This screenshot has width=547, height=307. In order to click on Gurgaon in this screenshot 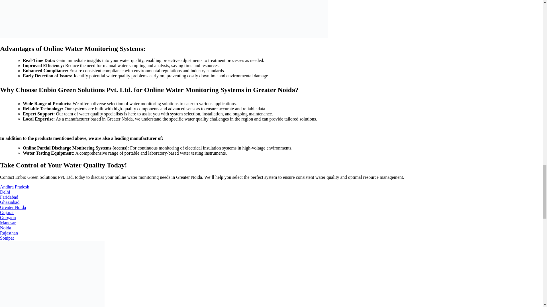, I will do `click(8, 218)`.